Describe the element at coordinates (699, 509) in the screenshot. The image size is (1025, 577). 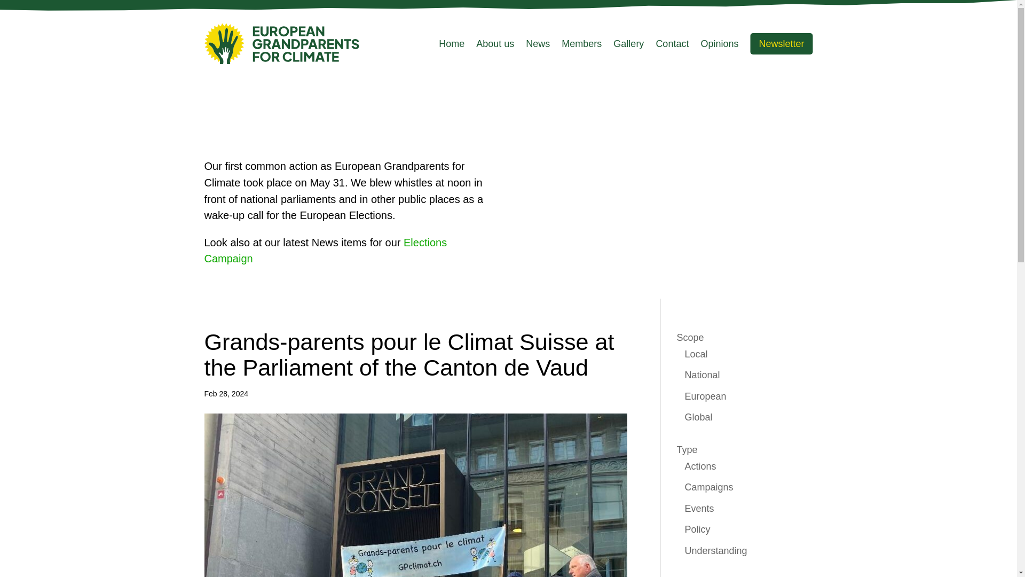
I see `Events` at that location.